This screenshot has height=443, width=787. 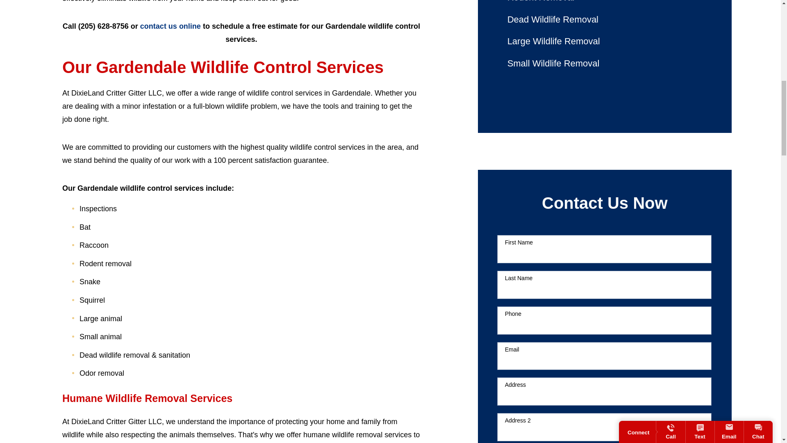 I want to click on contact us online, so click(x=170, y=26).